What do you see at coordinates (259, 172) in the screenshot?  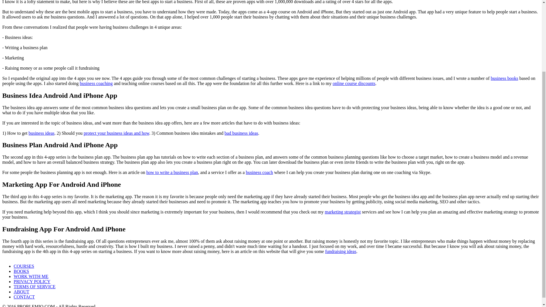 I see `business coach` at bounding box center [259, 172].